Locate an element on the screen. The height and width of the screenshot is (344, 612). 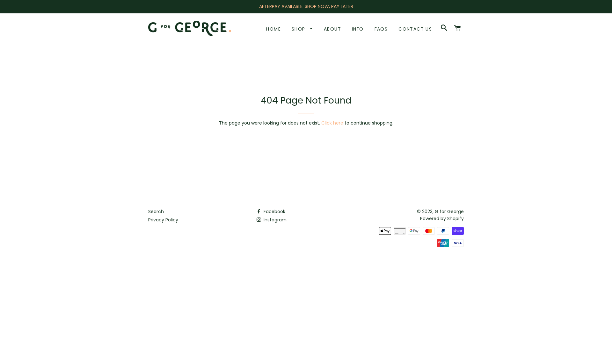
Facebook is located at coordinates (271, 211).